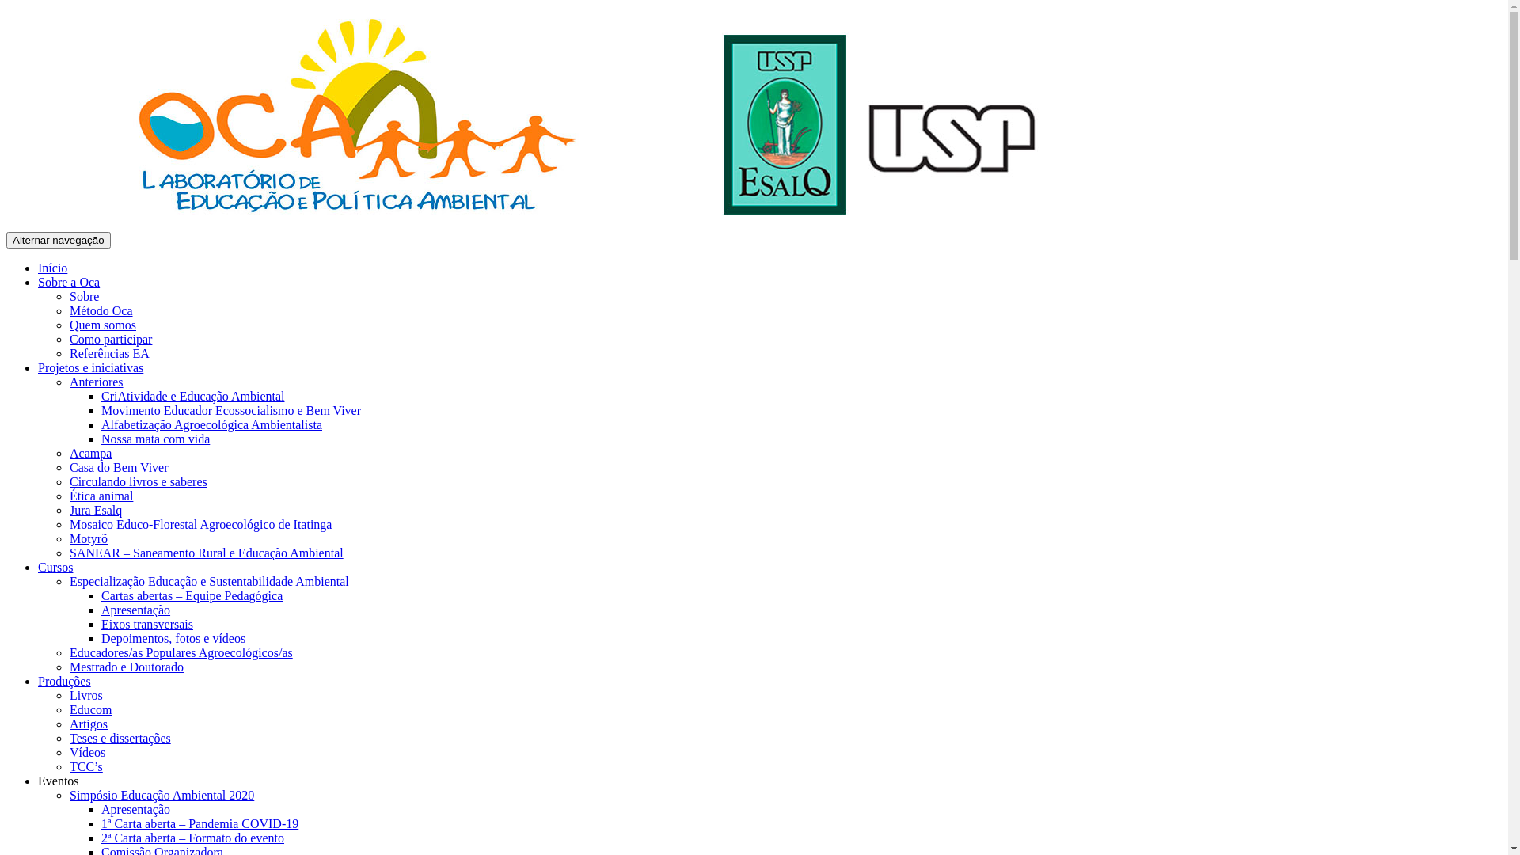  I want to click on Sobre a Oca, so click(69, 282).